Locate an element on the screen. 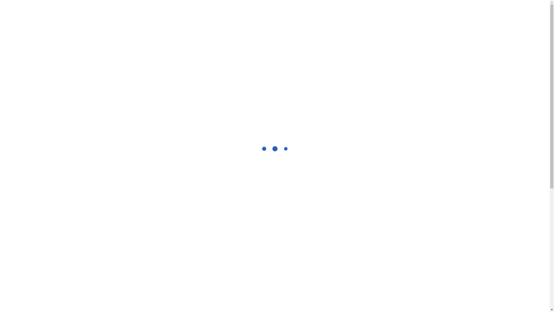 The height and width of the screenshot is (312, 554). READ THE BLOG POST is located at coordinates (250, 214).